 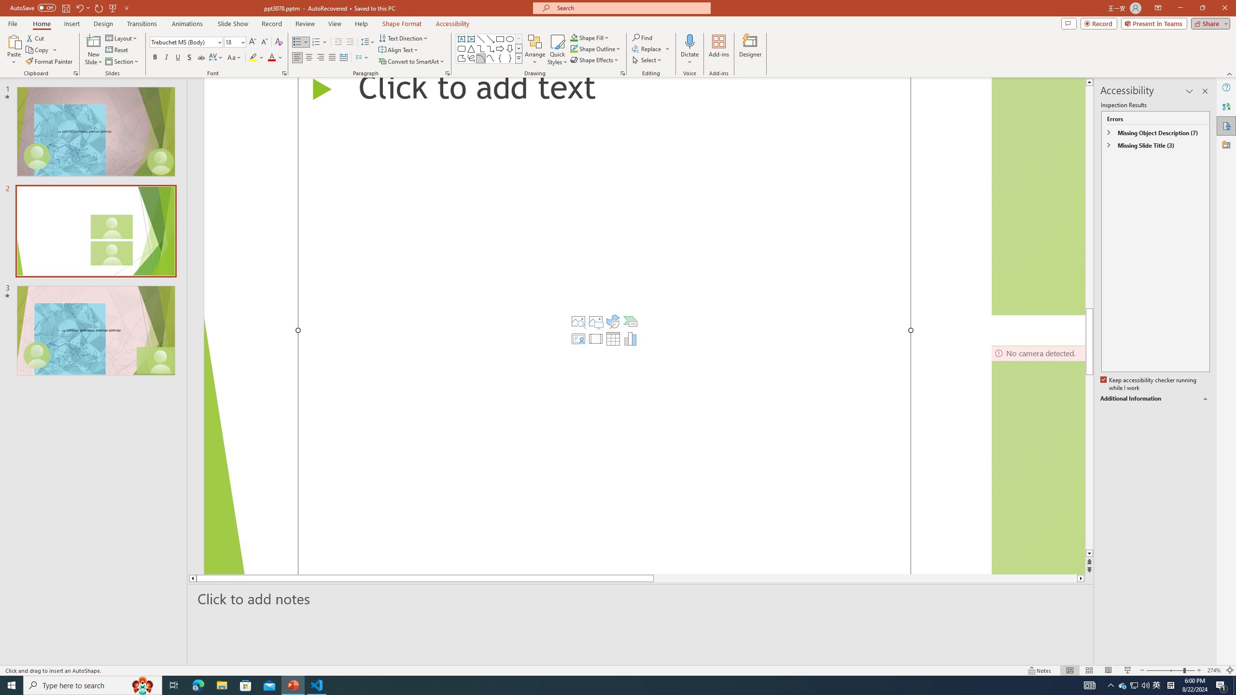 What do you see at coordinates (1038, 196) in the screenshot?
I see `Camera 5, No camera detected.` at bounding box center [1038, 196].